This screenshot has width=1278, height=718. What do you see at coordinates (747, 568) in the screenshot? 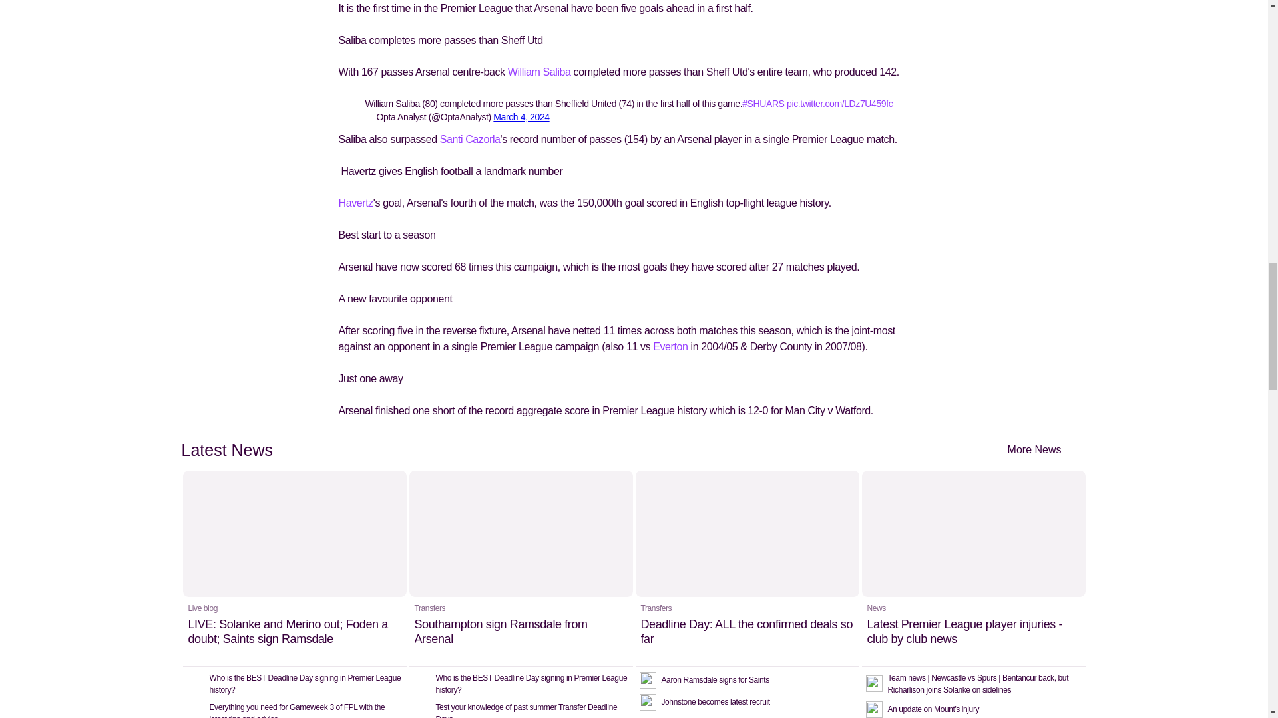
I see `Deadline Day: ALL the confirmed deals so far` at bounding box center [747, 568].